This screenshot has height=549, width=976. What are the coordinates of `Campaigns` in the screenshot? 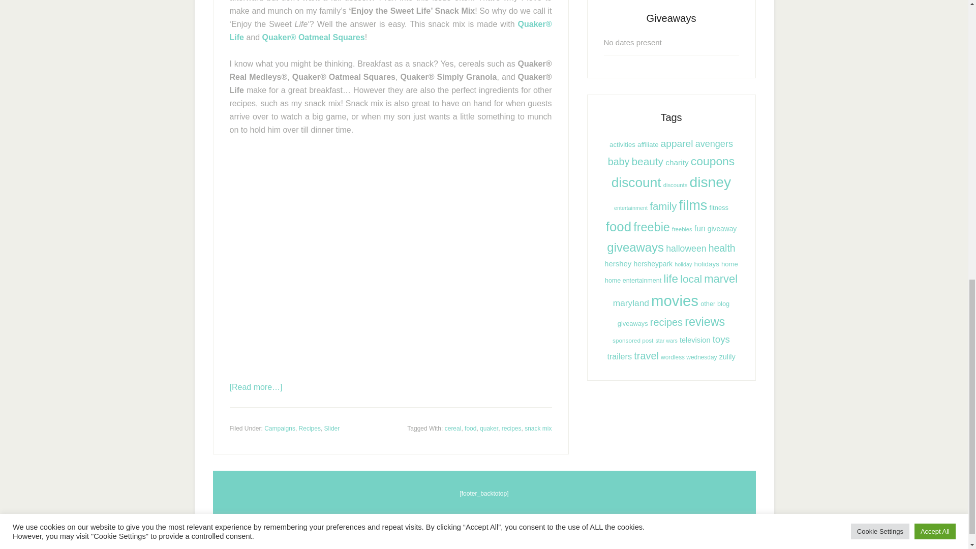 It's located at (280, 428).